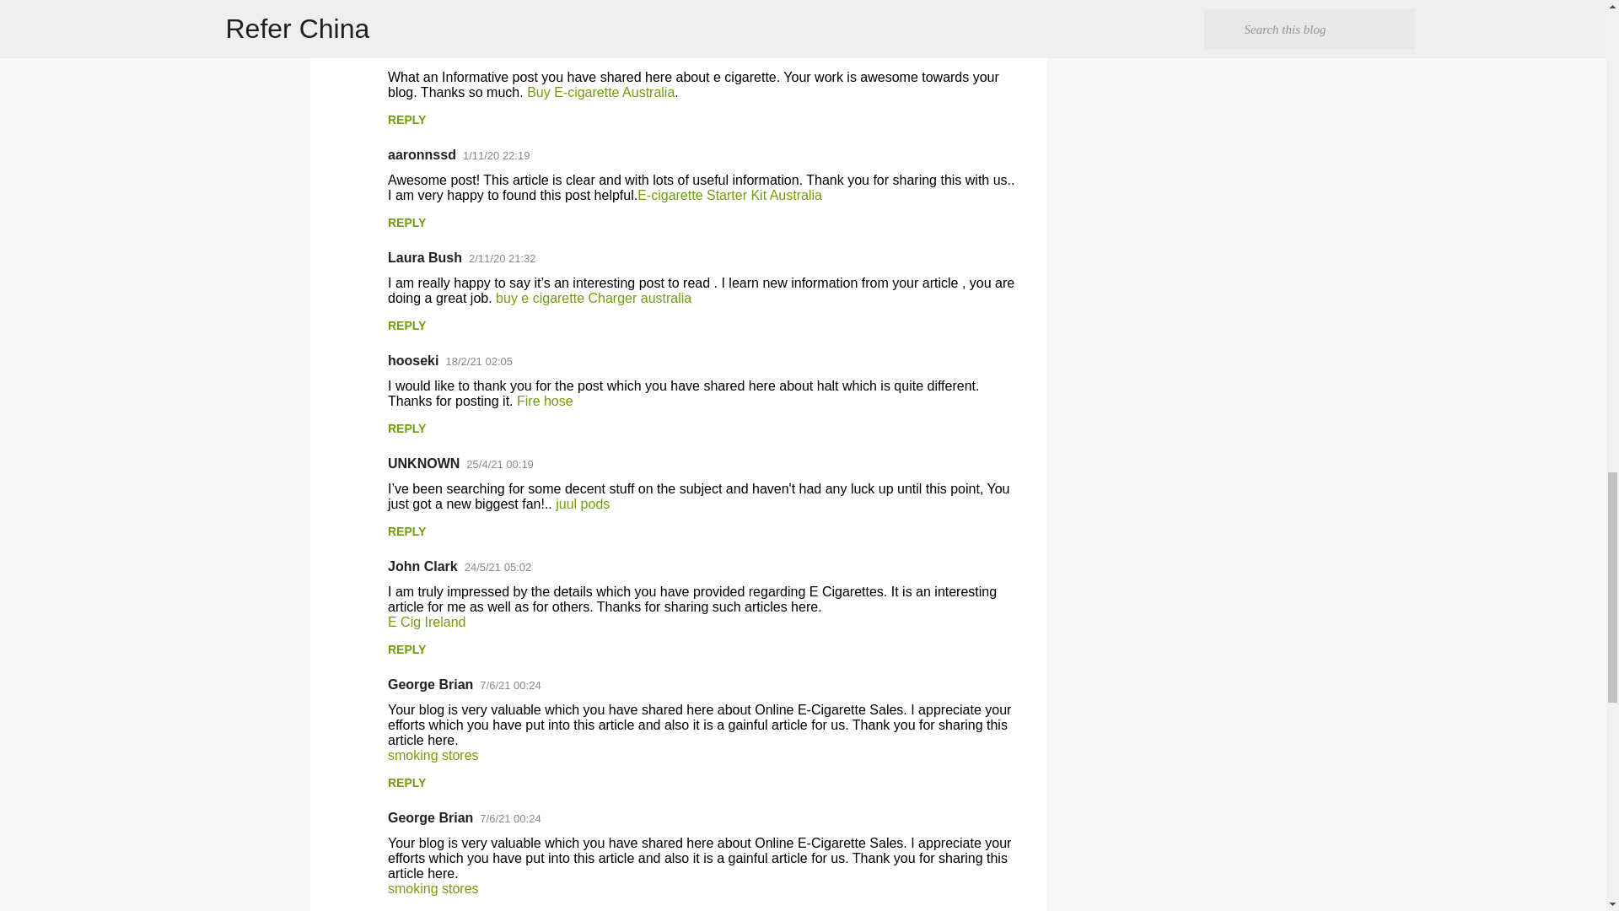  What do you see at coordinates (406, 120) in the screenshot?
I see `REPLY` at bounding box center [406, 120].